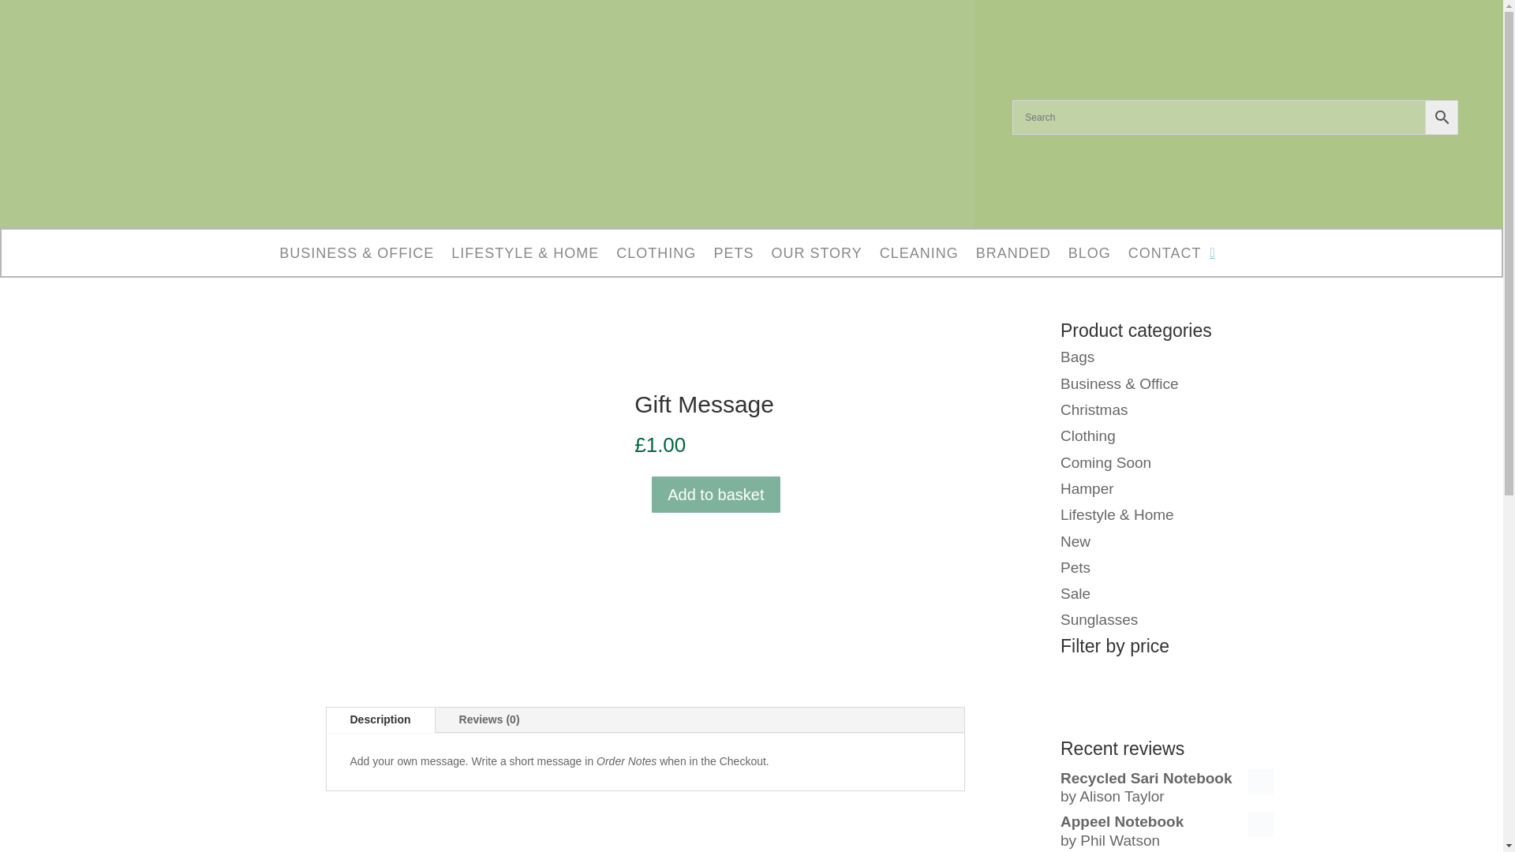  What do you see at coordinates (1075, 593) in the screenshot?
I see `Sale` at bounding box center [1075, 593].